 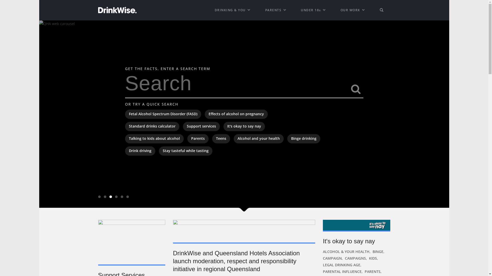 What do you see at coordinates (201, 126) in the screenshot?
I see `Support services` at bounding box center [201, 126].